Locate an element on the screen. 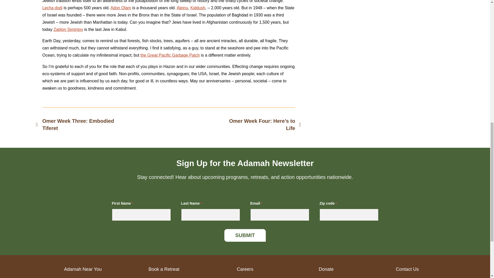 The height and width of the screenshot is (278, 494). Submit is located at coordinates (245, 235).